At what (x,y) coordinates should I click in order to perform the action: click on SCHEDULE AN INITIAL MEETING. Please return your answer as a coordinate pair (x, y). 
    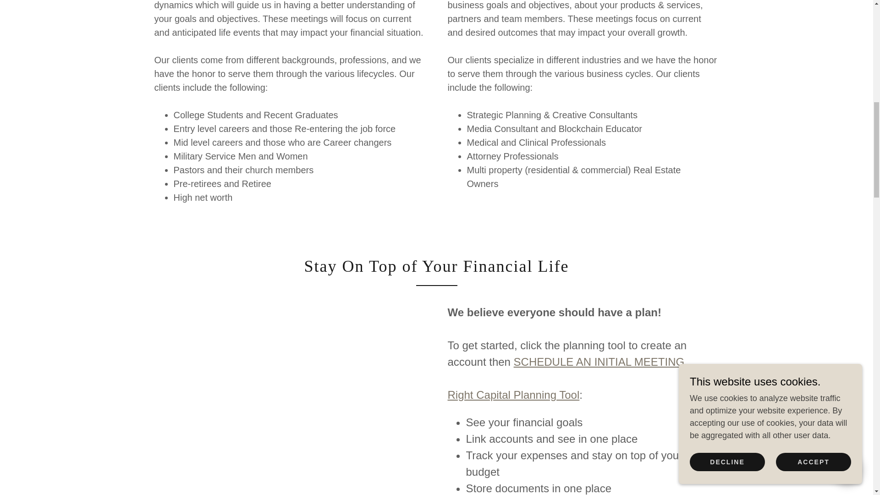
    Looking at the image, I should click on (599, 362).